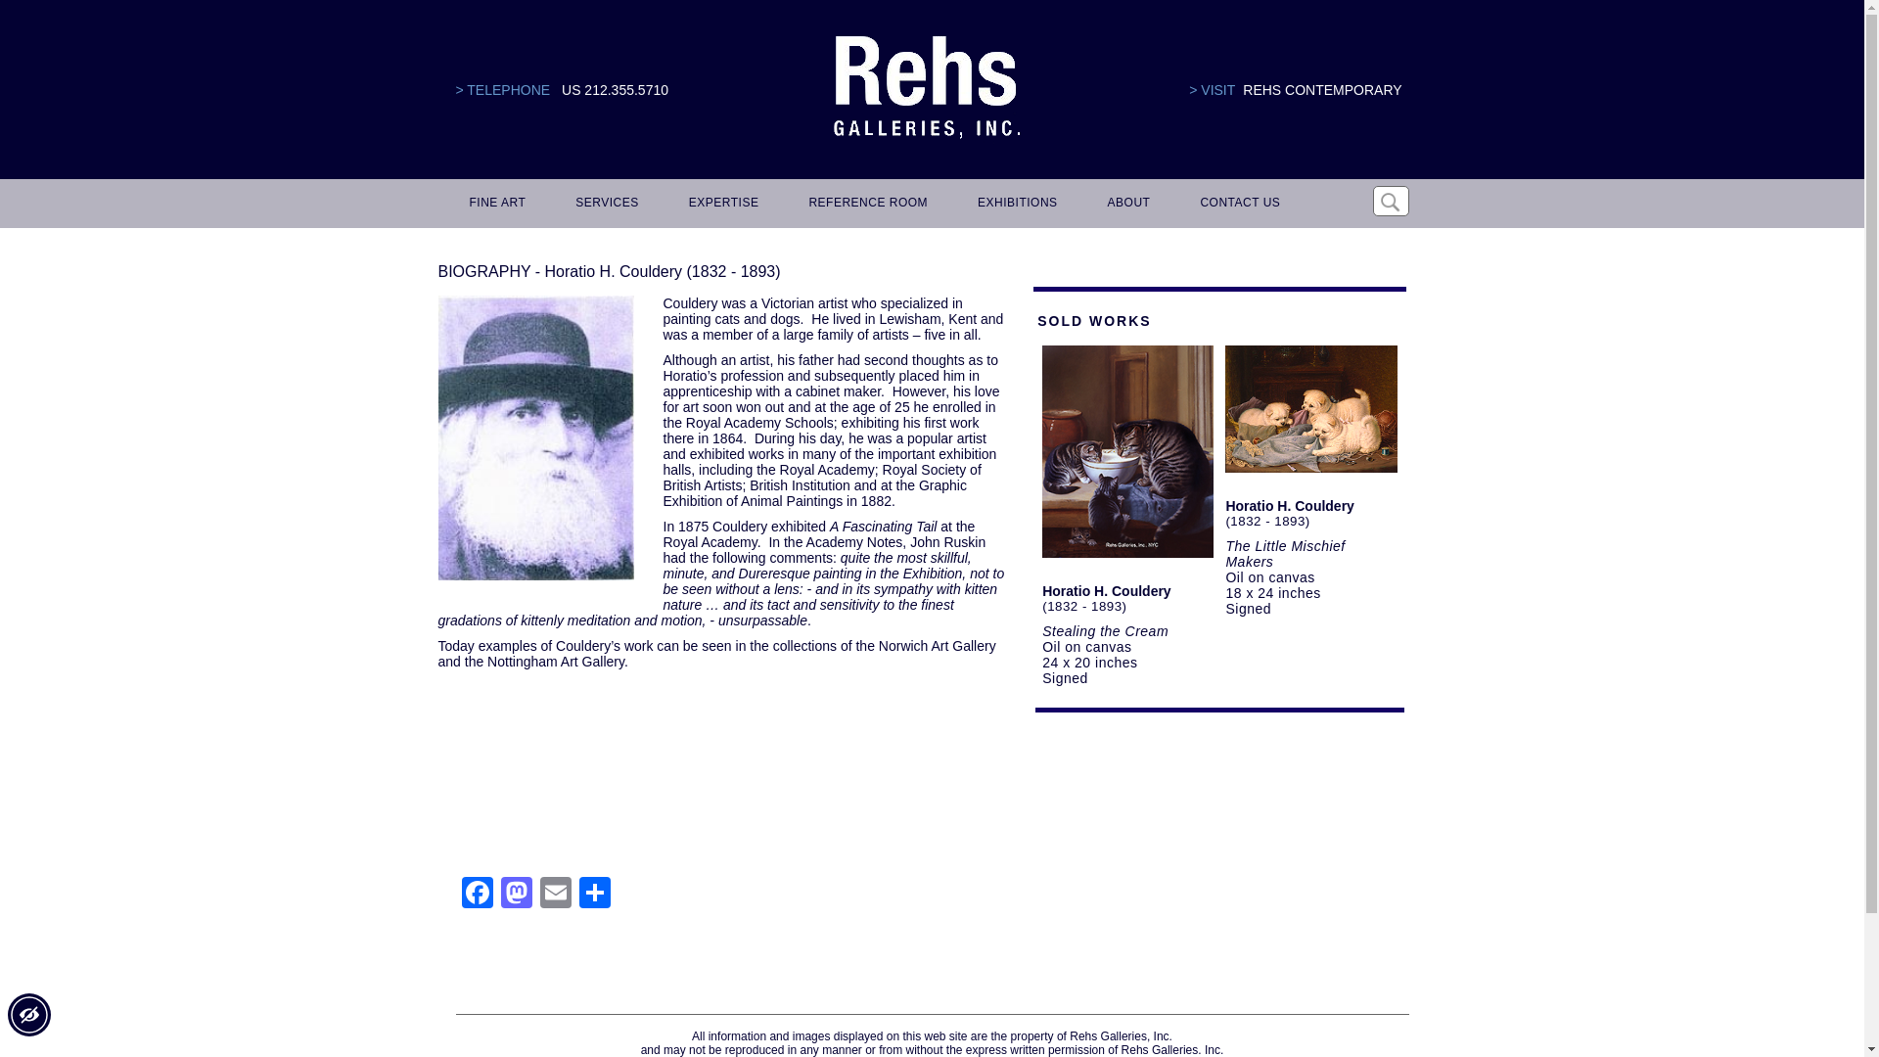 The width and height of the screenshot is (1879, 1057). I want to click on Accessibility Menu, so click(28, 1015).